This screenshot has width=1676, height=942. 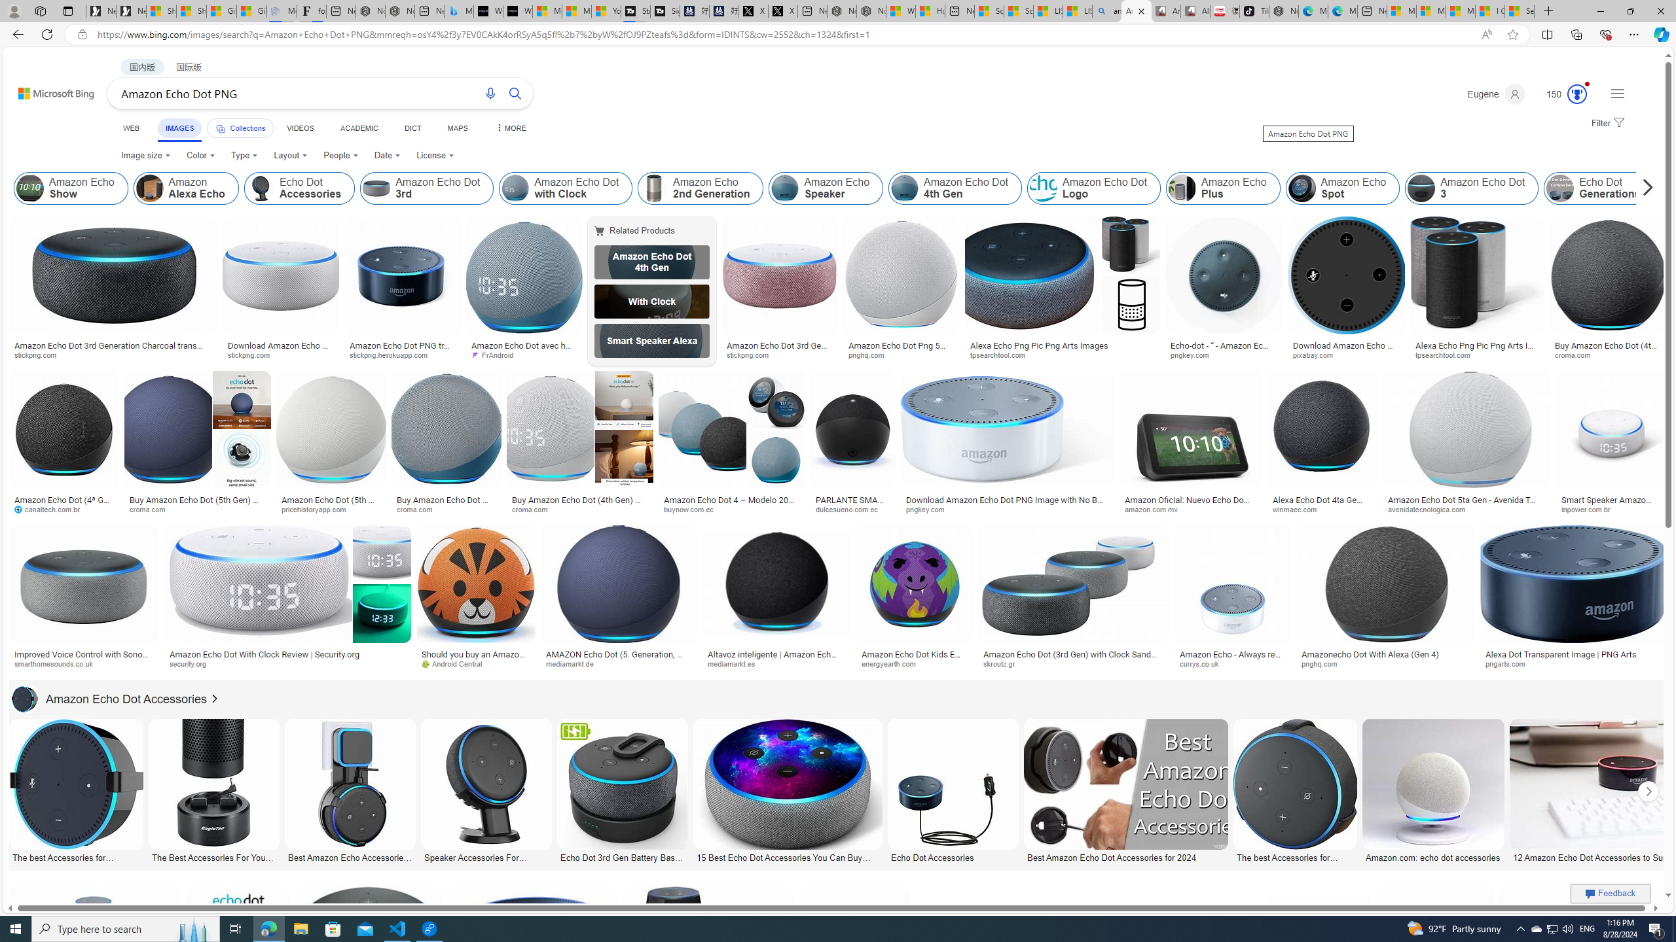 What do you see at coordinates (145, 156) in the screenshot?
I see `Image size` at bounding box center [145, 156].